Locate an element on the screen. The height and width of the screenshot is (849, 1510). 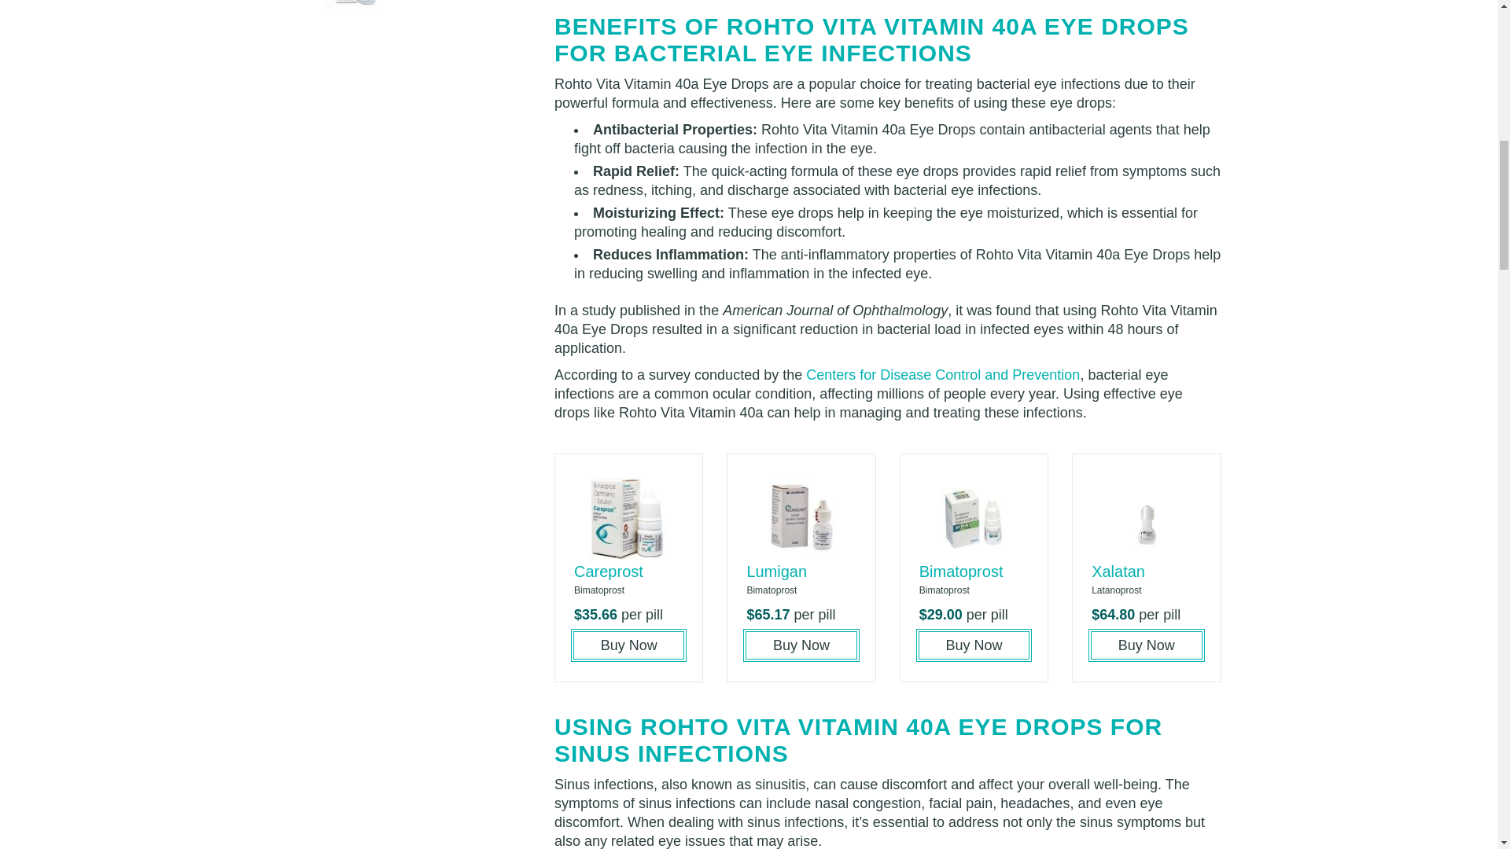
Xalatan is located at coordinates (1118, 571).